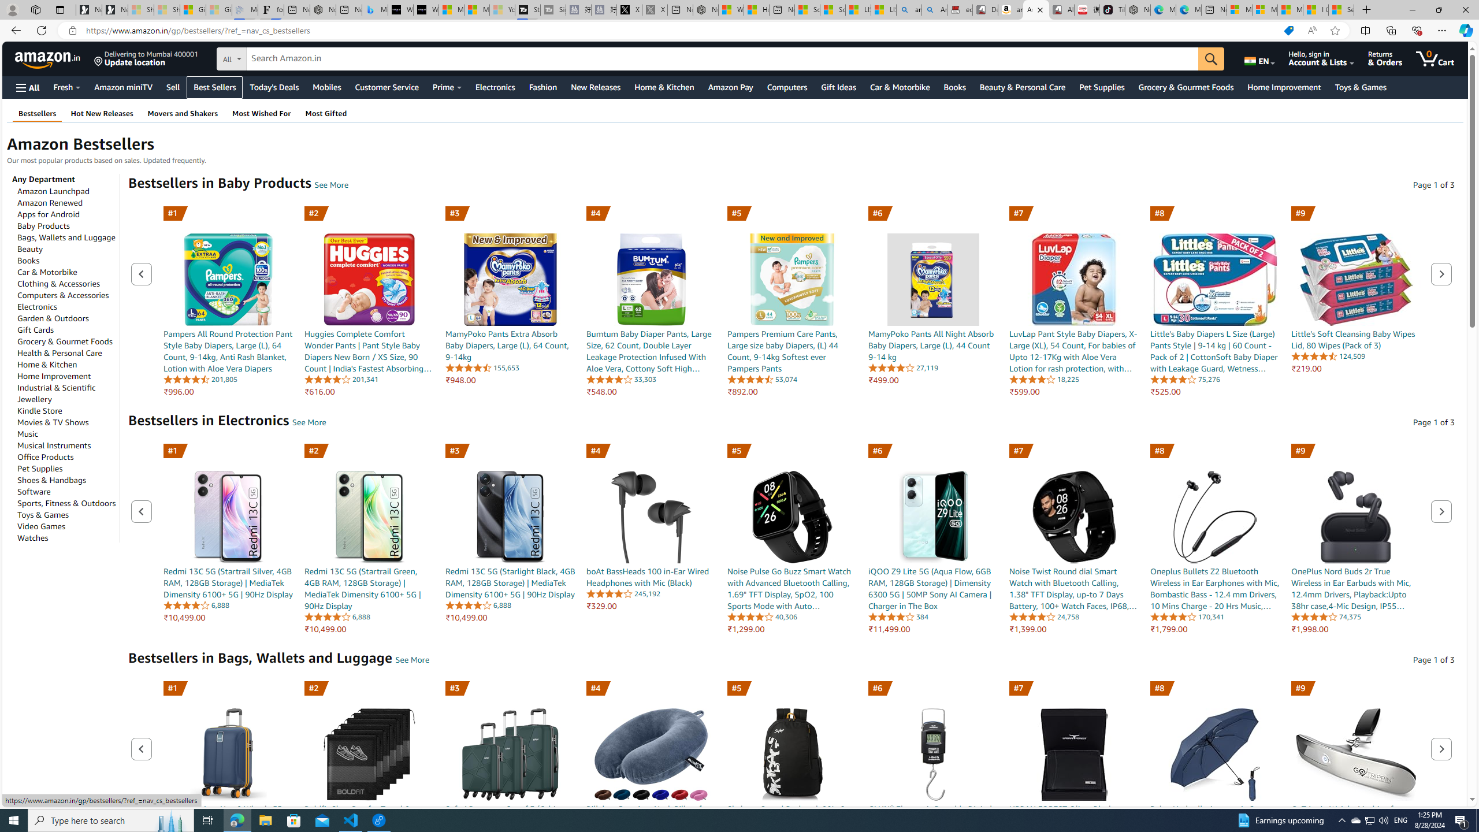 This screenshot has height=832, width=1479. I want to click on X - Sleeping, so click(655, 10).